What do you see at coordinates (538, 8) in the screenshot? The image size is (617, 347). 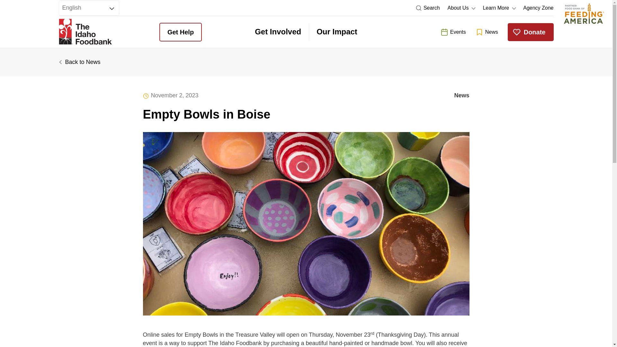 I see `Agency Zone` at bounding box center [538, 8].